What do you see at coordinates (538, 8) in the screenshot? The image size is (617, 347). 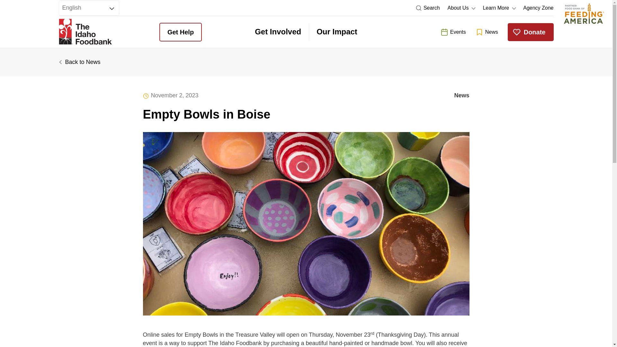 I see `Agency Zone` at bounding box center [538, 8].